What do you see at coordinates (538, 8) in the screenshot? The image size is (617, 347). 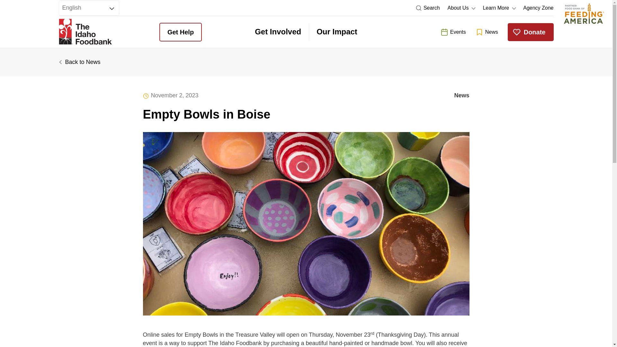 I see `Agency Zone` at bounding box center [538, 8].